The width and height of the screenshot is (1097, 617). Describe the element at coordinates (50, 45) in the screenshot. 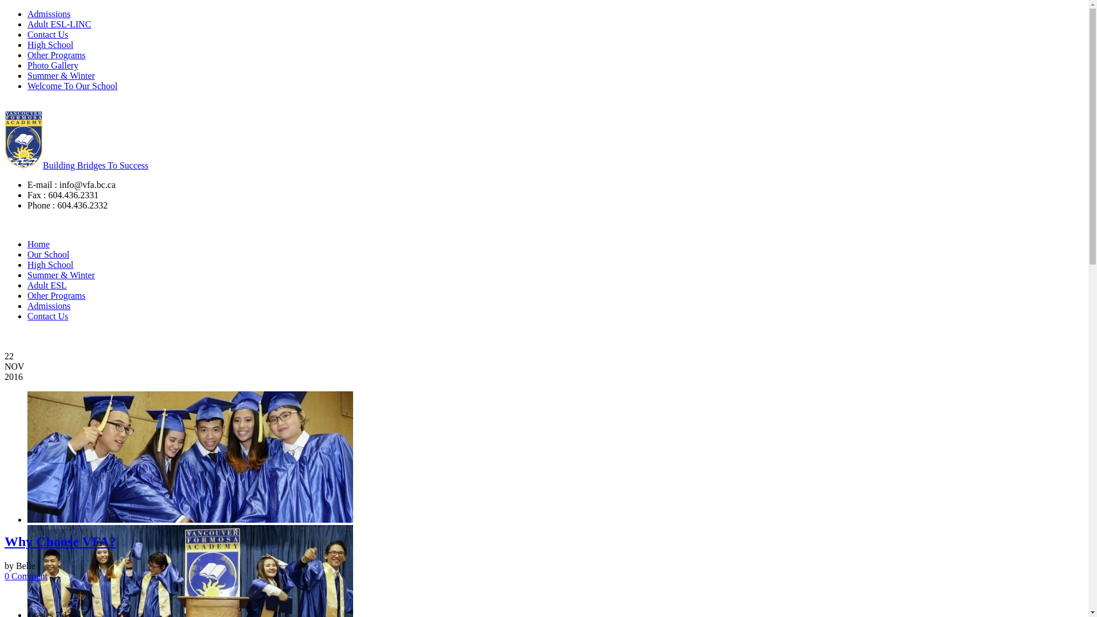

I see `High School` at that location.